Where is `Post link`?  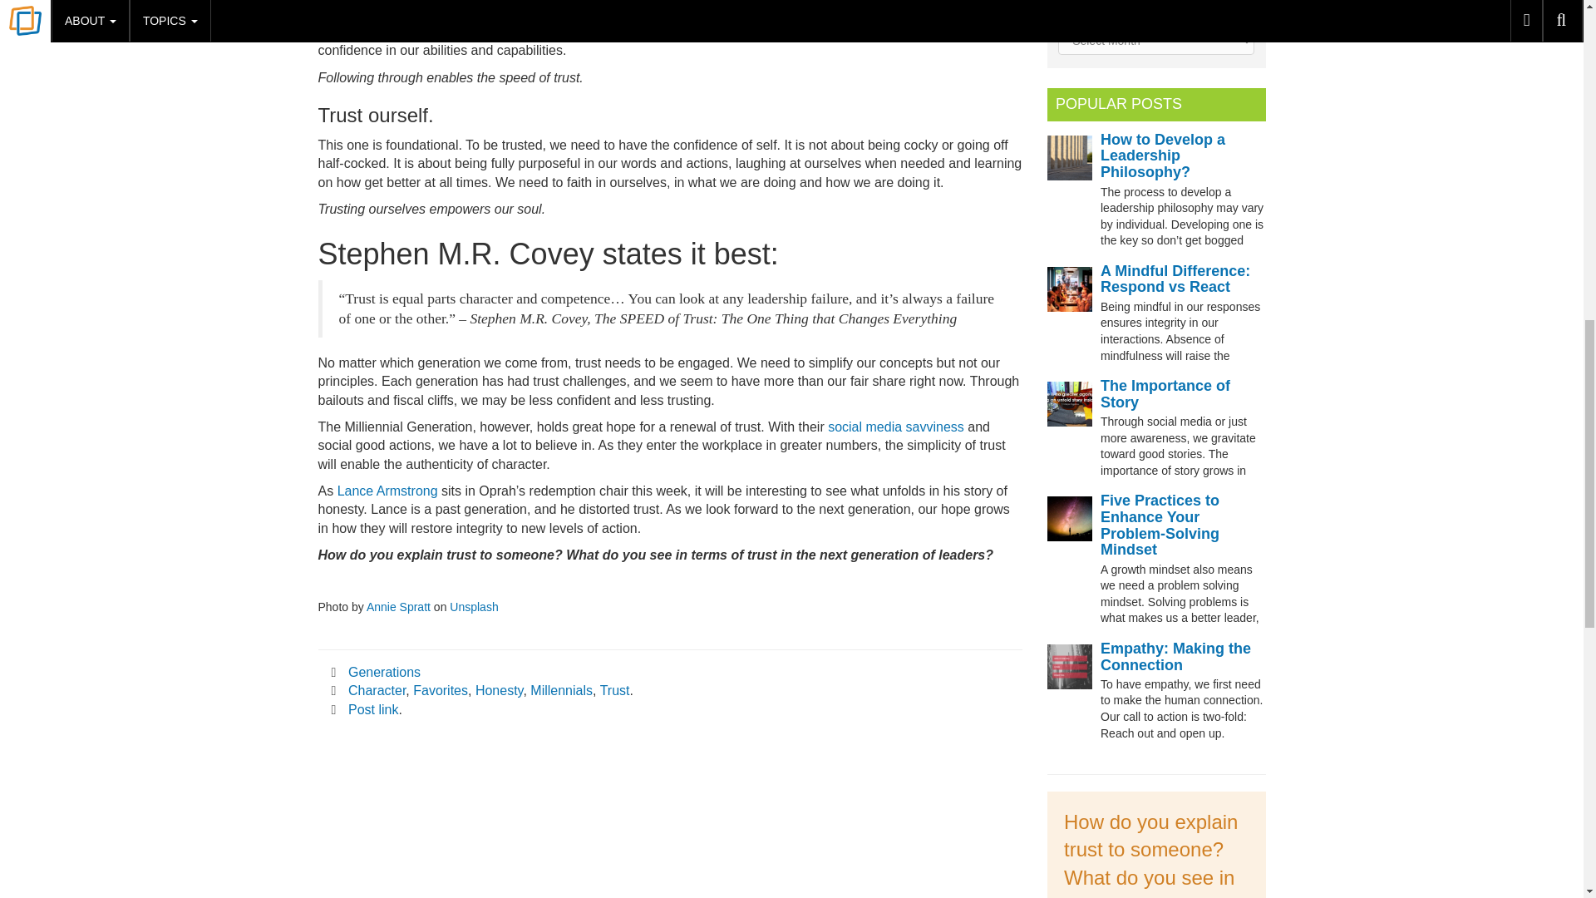
Post link is located at coordinates (372, 708).